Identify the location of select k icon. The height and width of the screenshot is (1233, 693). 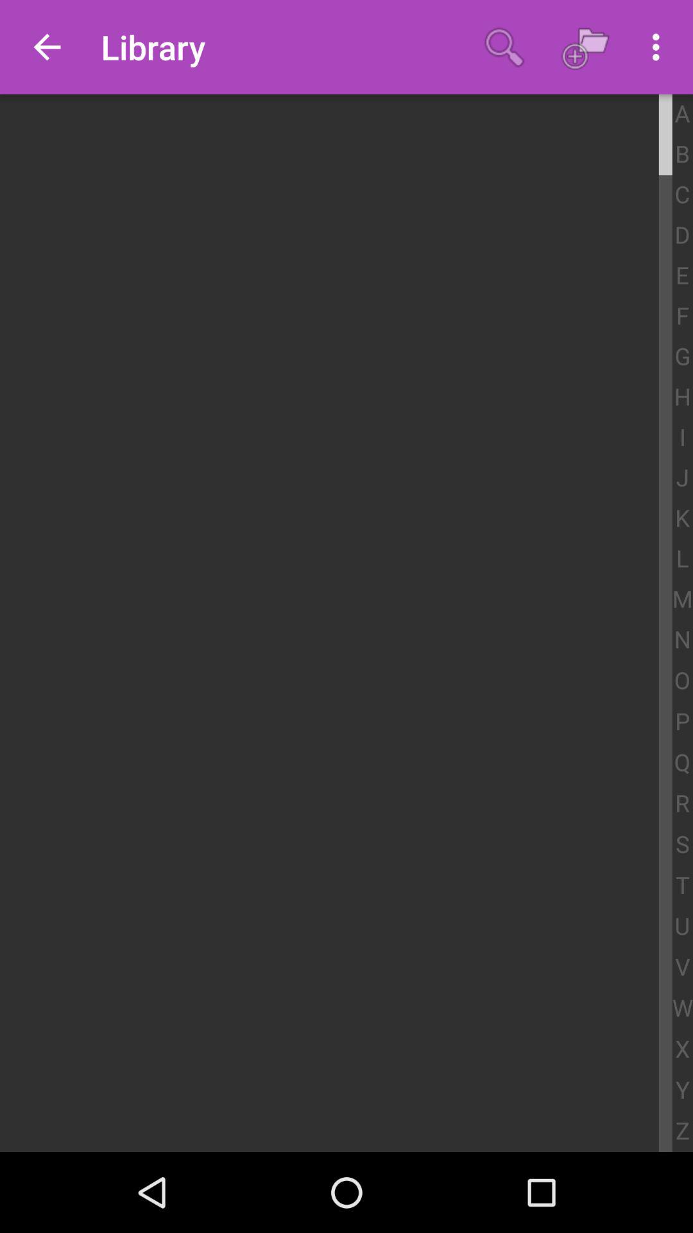
(683, 519).